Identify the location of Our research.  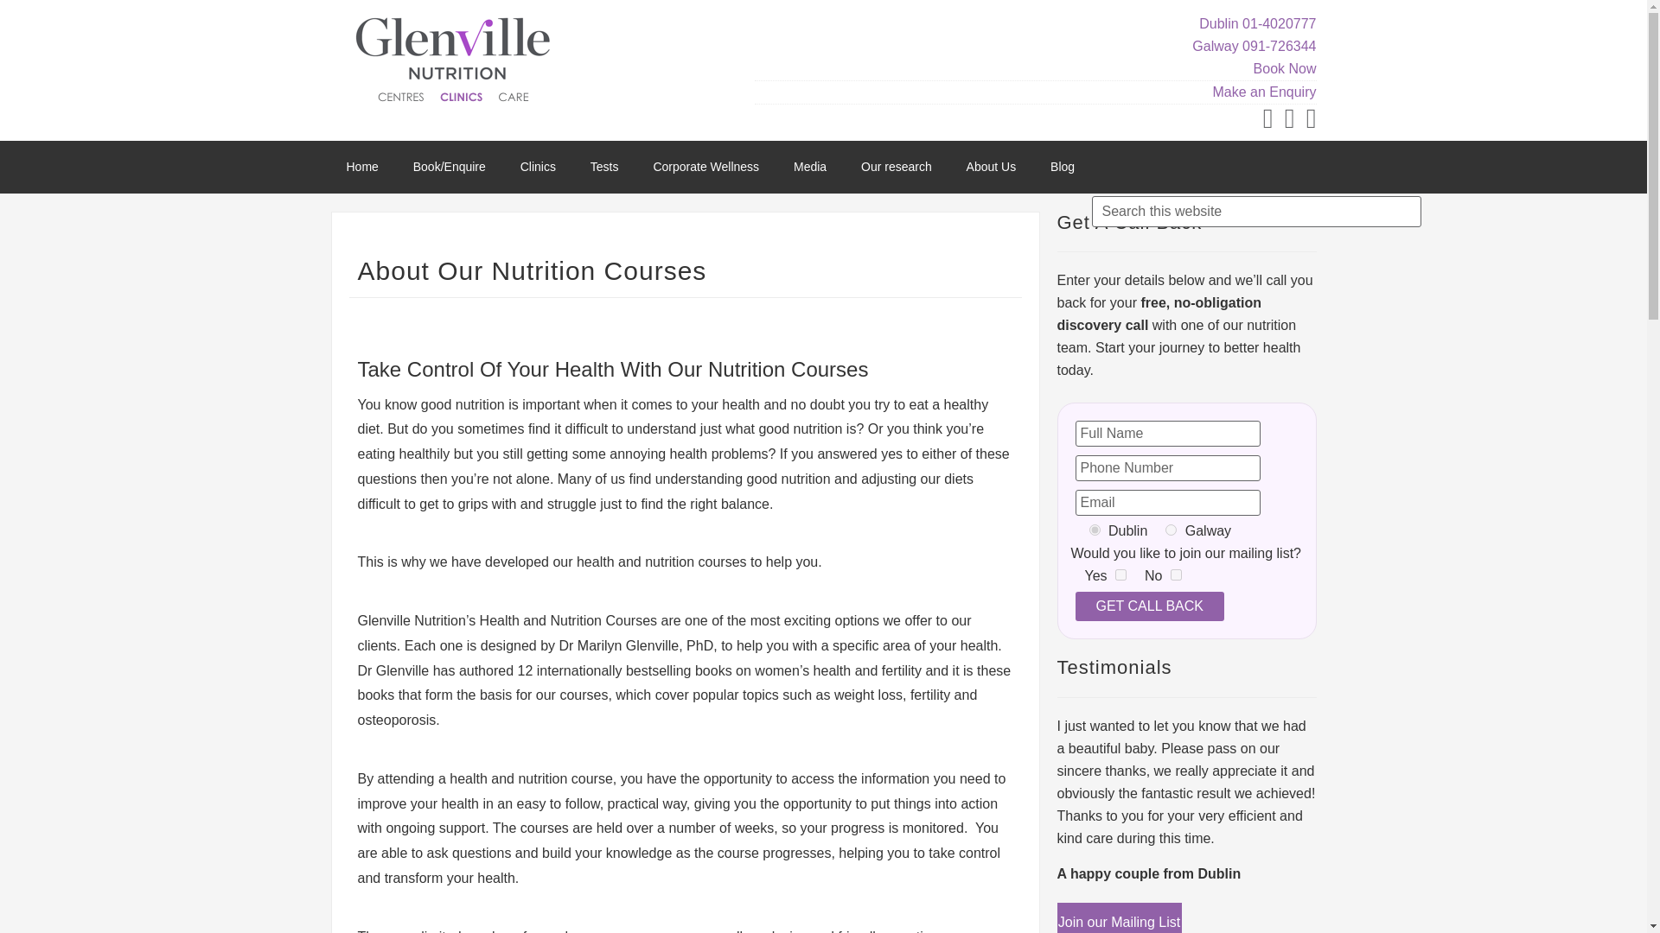
(896, 167).